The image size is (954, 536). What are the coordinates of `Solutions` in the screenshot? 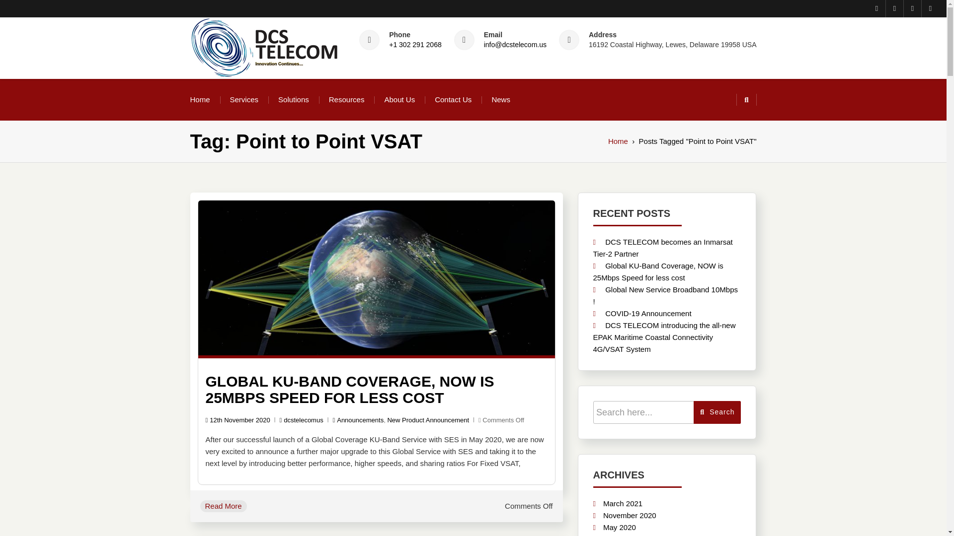 It's located at (294, 99).